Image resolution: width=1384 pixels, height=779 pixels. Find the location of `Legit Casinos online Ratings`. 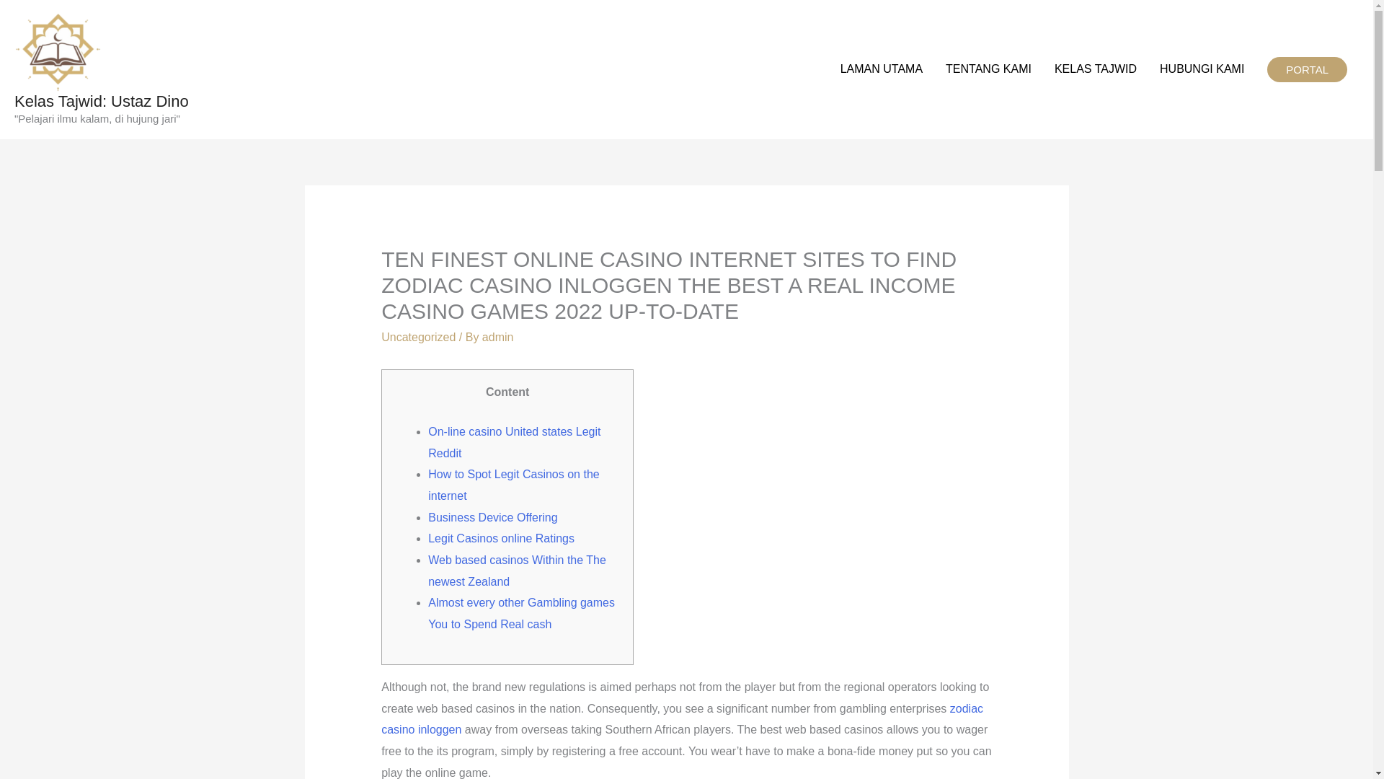

Legit Casinos online Ratings is located at coordinates (500, 538).